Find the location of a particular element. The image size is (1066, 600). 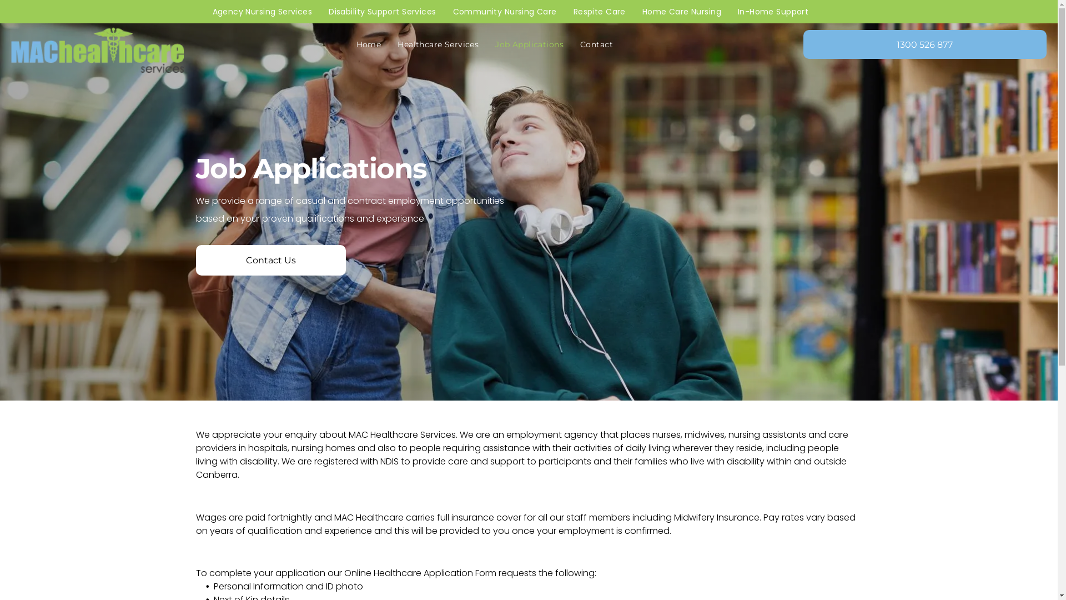

Respite Care is located at coordinates (600, 12).